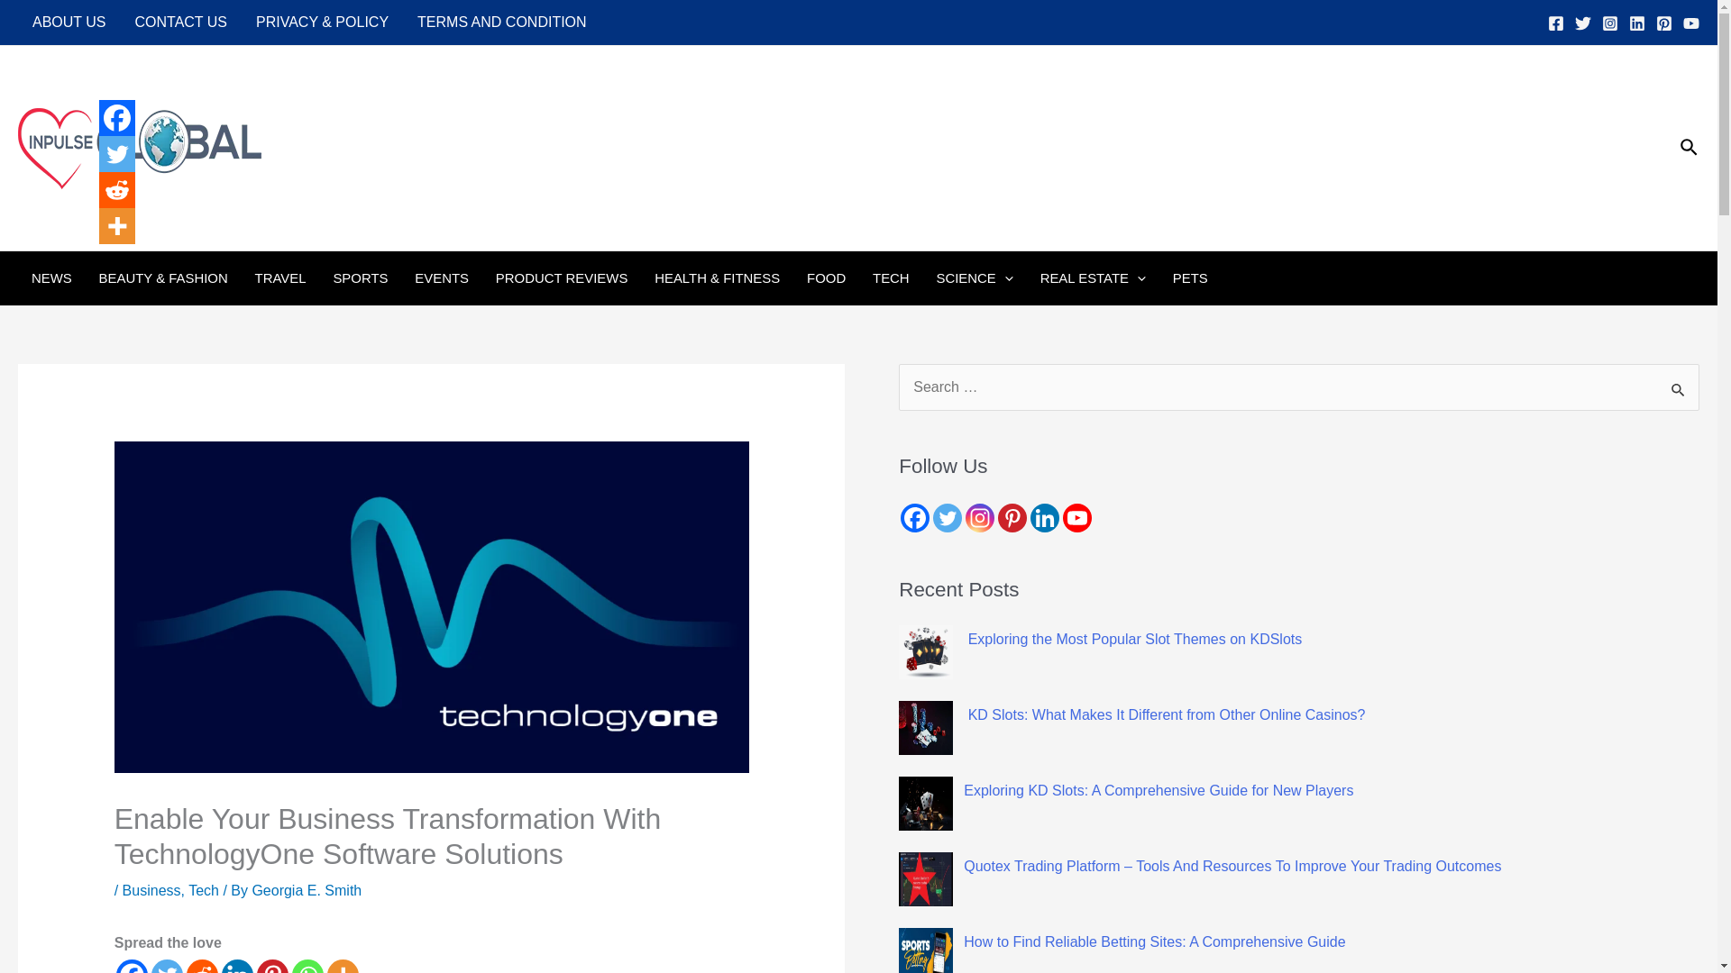 This screenshot has width=1731, height=973. What do you see at coordinates (272, 966) in the screenshot?
I see `Pinterest` at bounding box center [272, 966].